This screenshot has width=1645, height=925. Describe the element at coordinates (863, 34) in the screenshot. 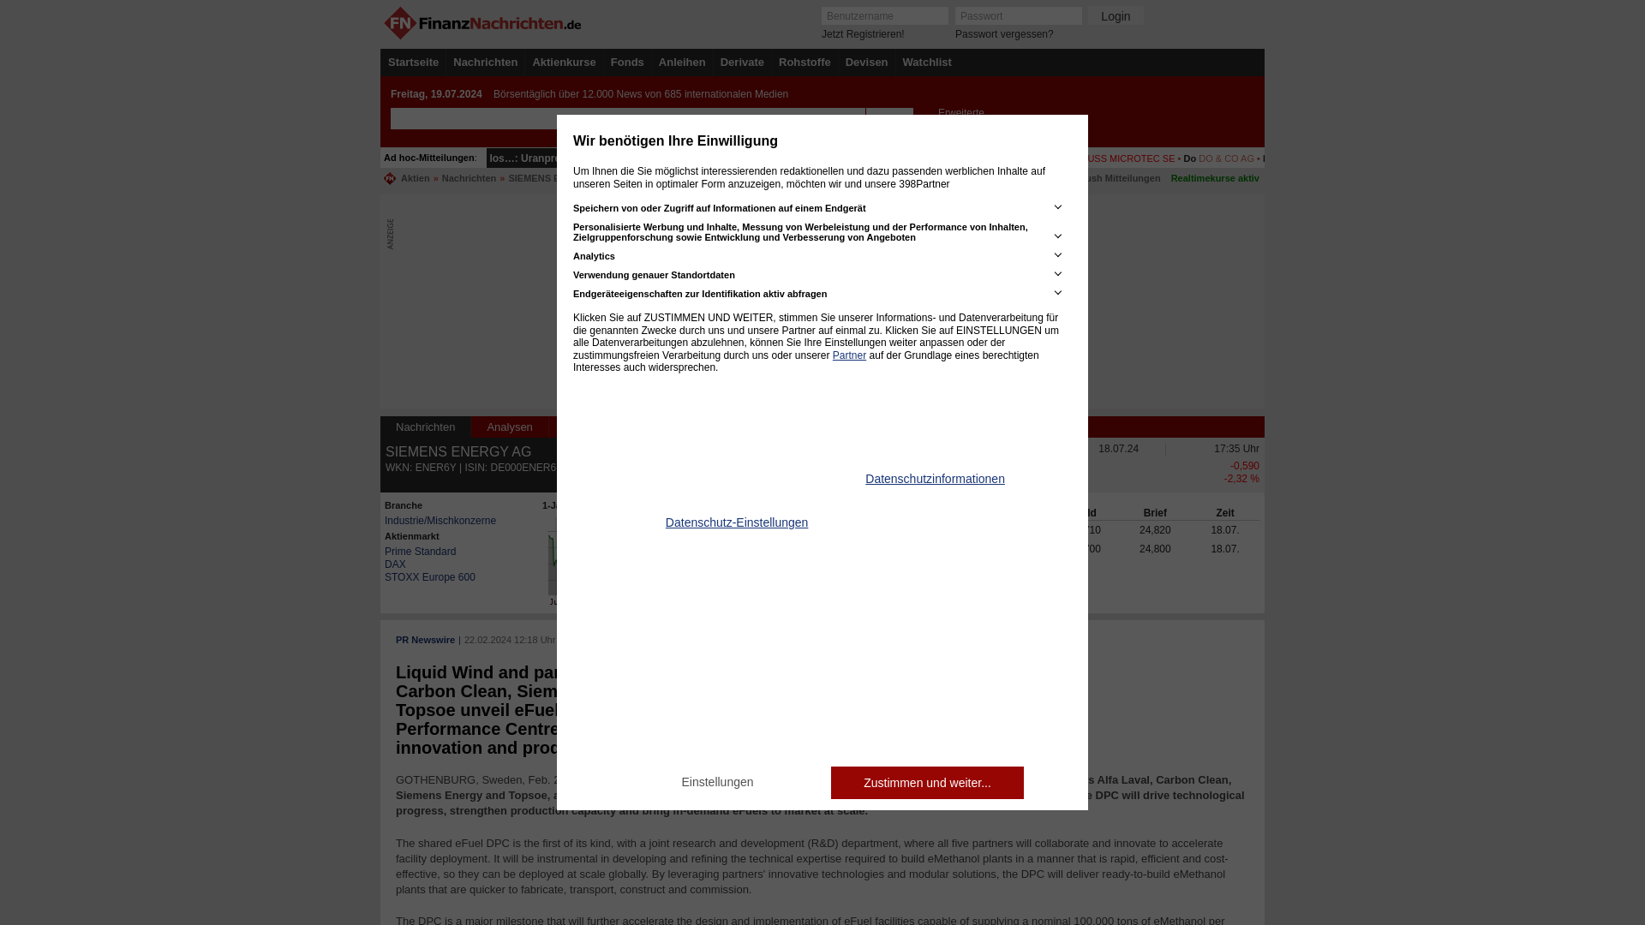

I see `Jetzt Registrieren!` at that location.